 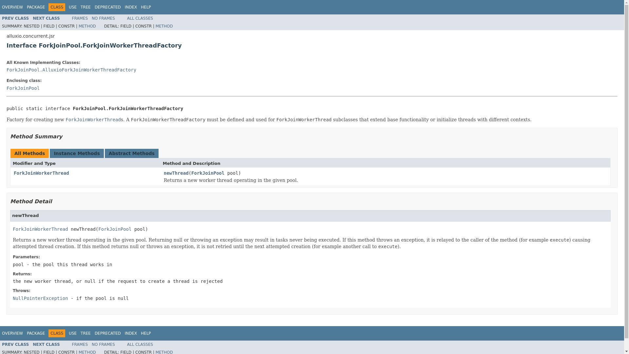 What do you see at coordinates (76, 333) in the screenshot?
I see `Navigation` at bounding box center [76, 333].